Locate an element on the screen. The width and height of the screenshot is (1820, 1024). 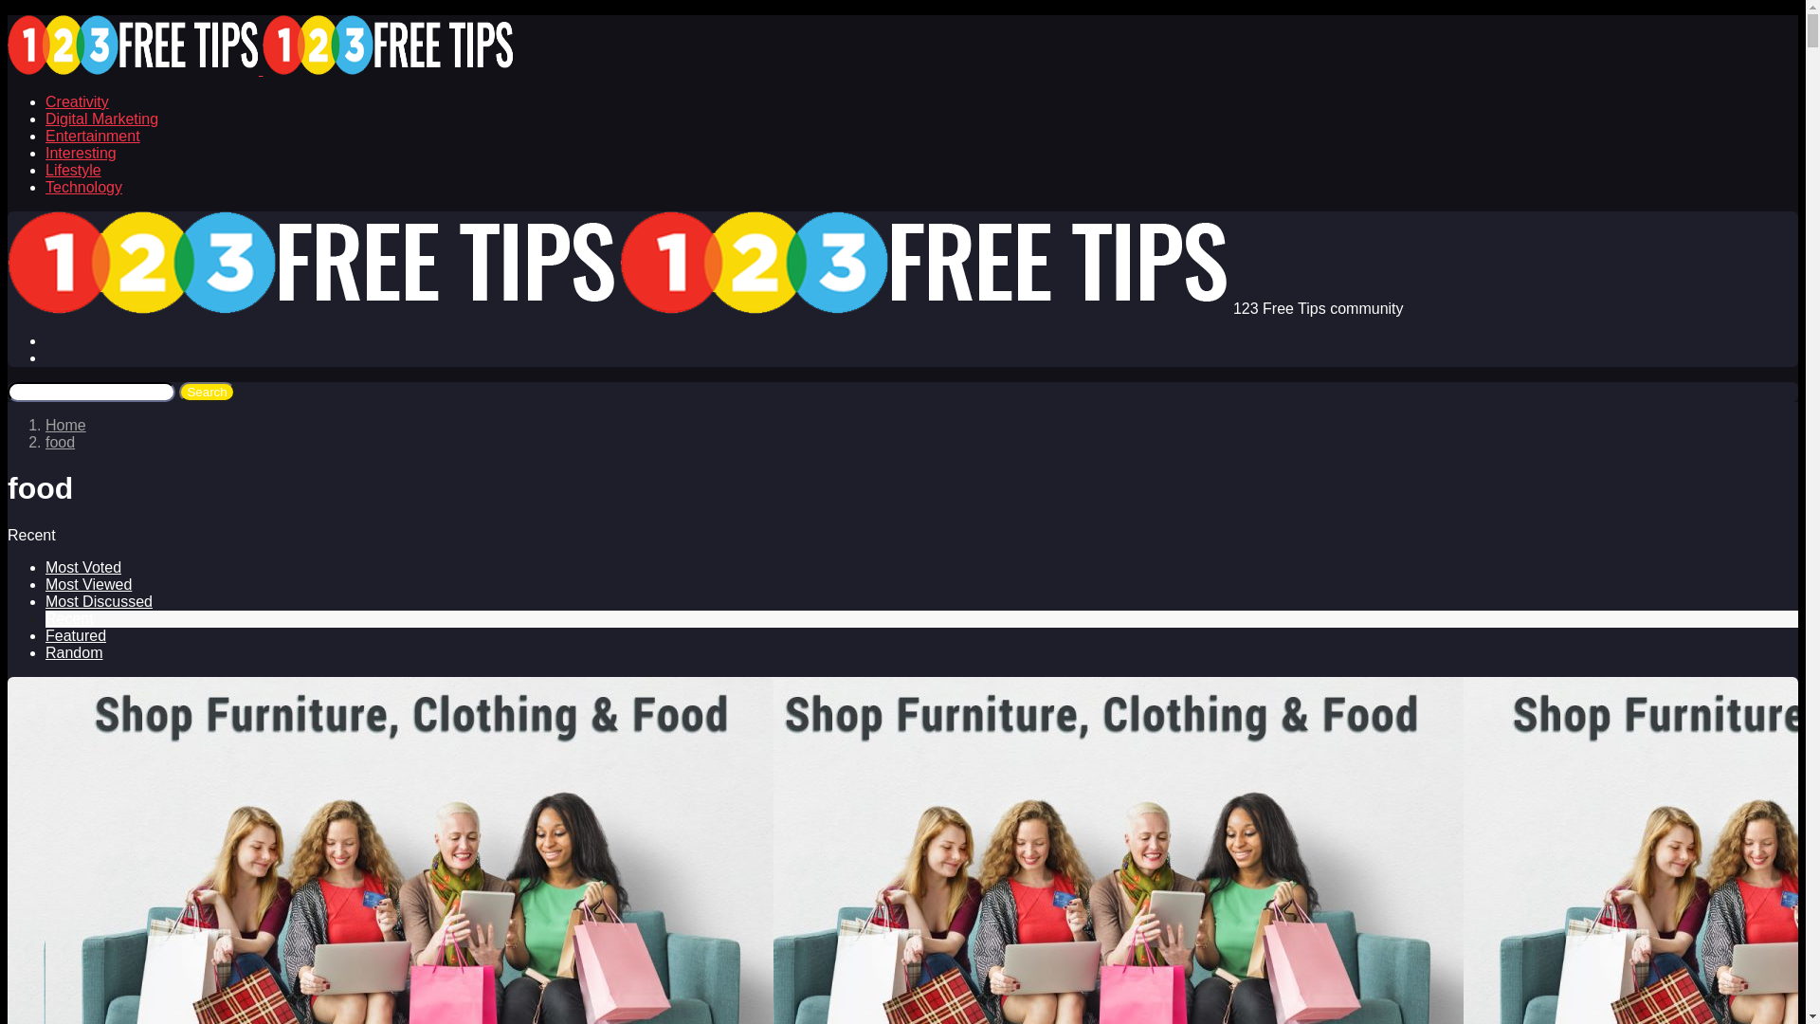
Interesting is located at coordinates (81, 154).